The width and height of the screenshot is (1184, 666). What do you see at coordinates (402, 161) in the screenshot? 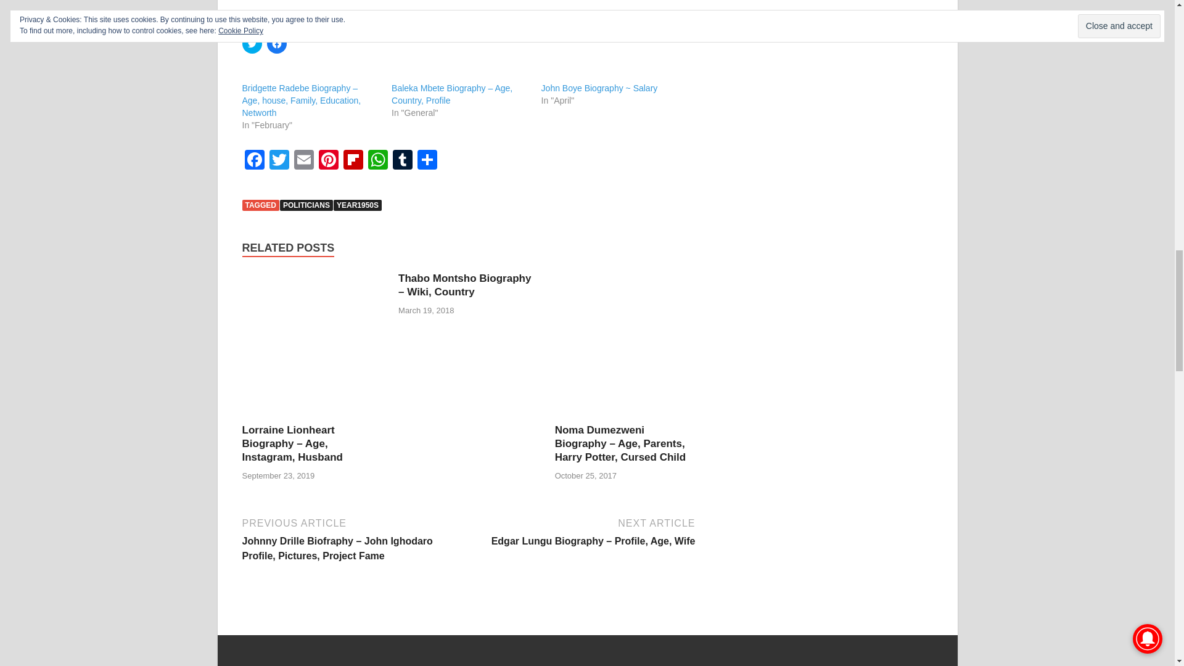
I see `Tumblr` at bounding box center [402, 161].